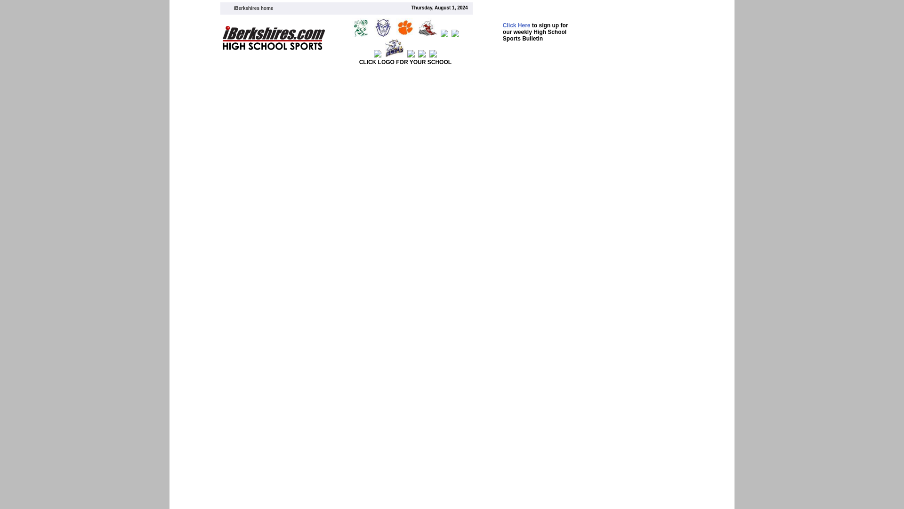  What do you see at coordinates (517, 25) in the screenshot?
I see `Click Here` at bounding box center [517, 25].